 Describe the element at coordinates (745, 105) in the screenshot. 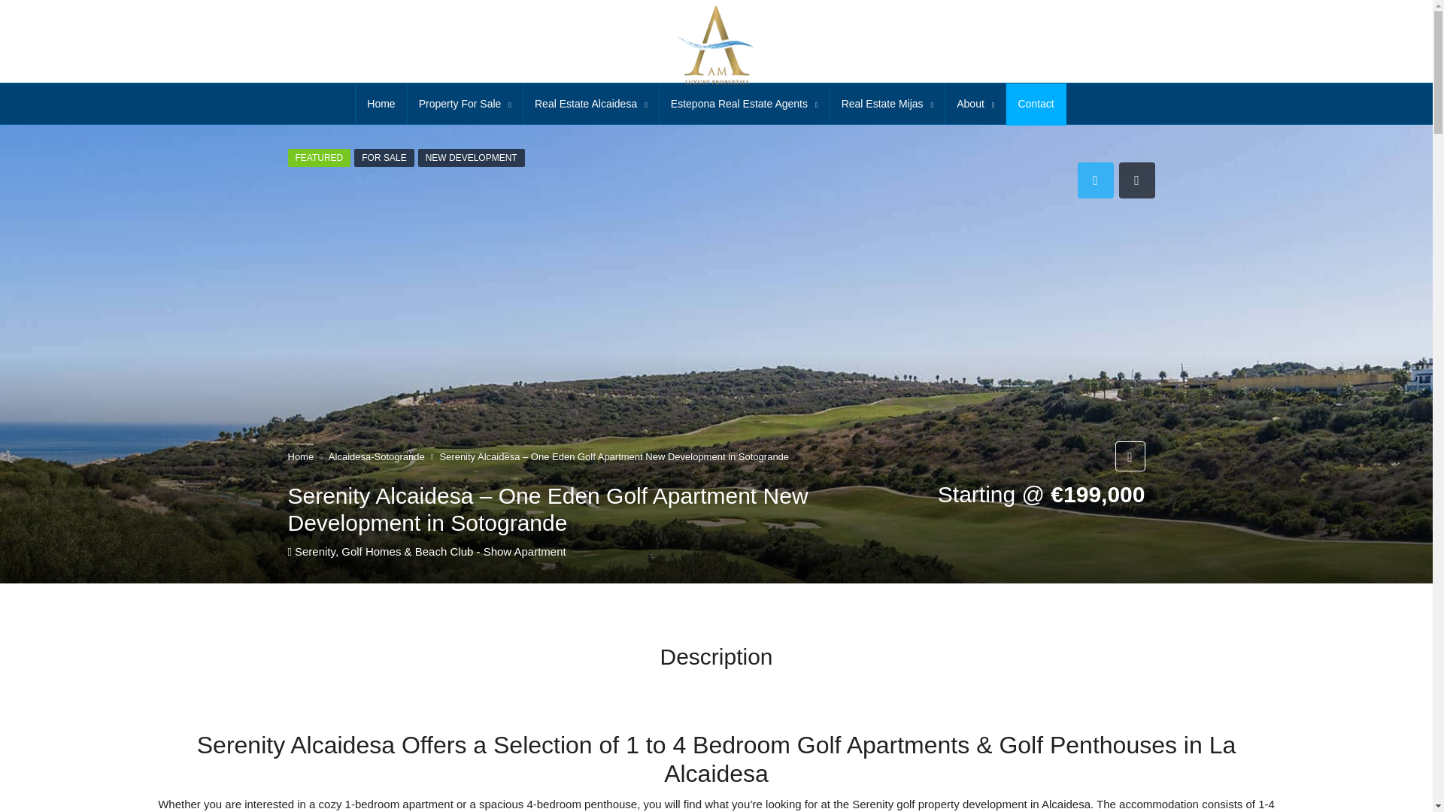

I see `Estepona Real Estate Agents` at that location.